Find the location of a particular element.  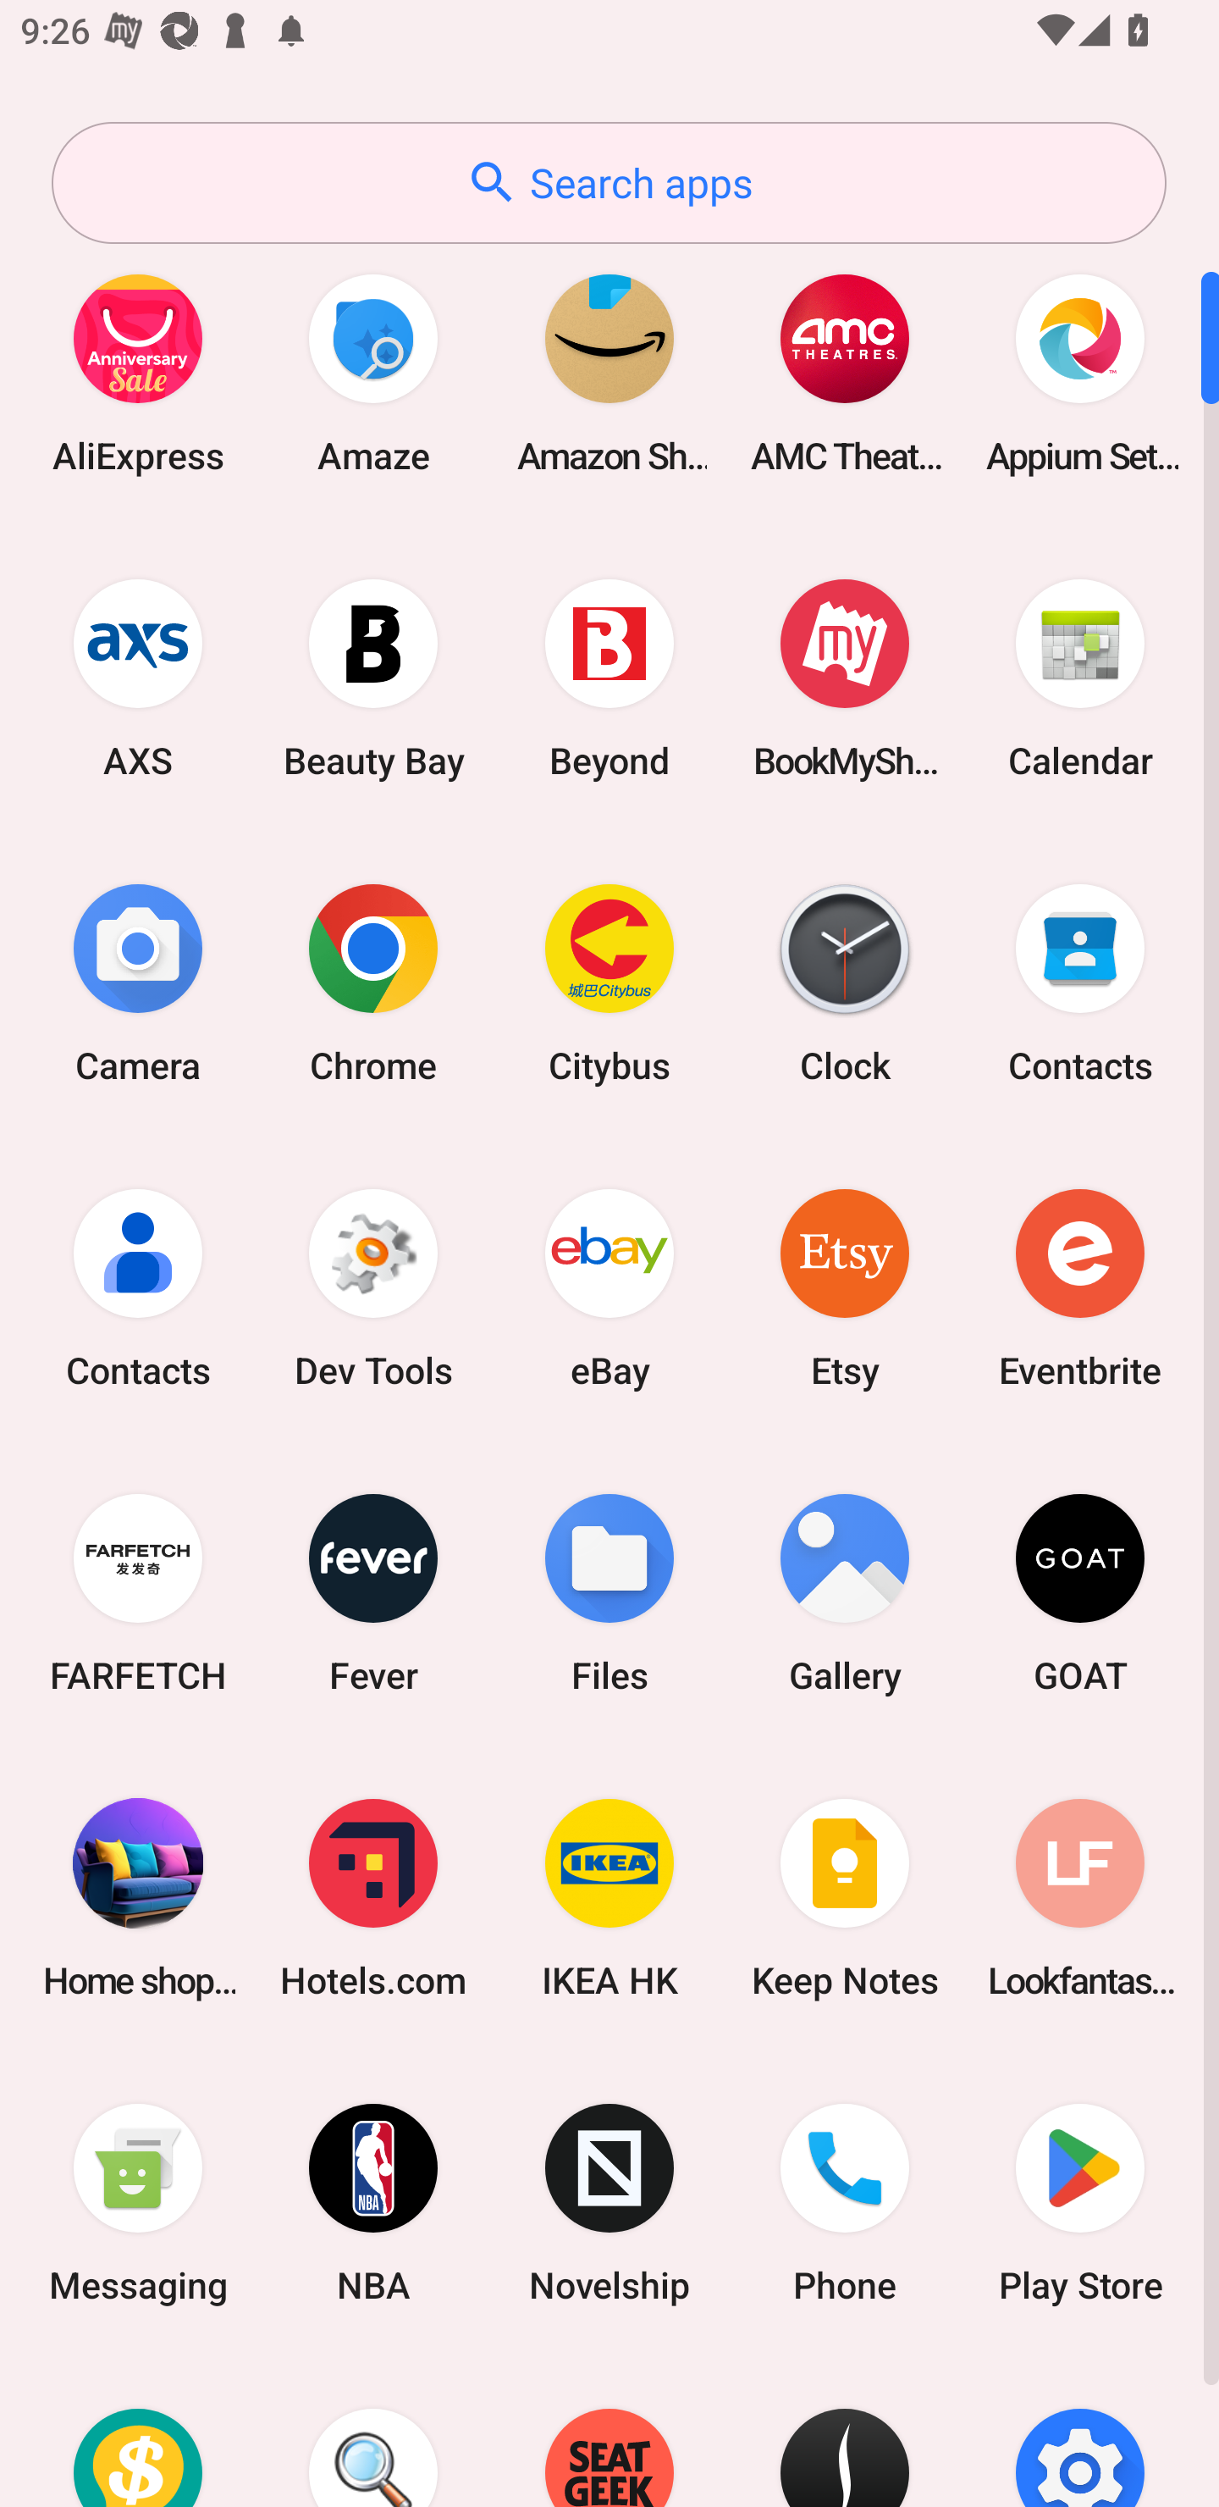

Hotels.com is located at coordinates (373, 1897).